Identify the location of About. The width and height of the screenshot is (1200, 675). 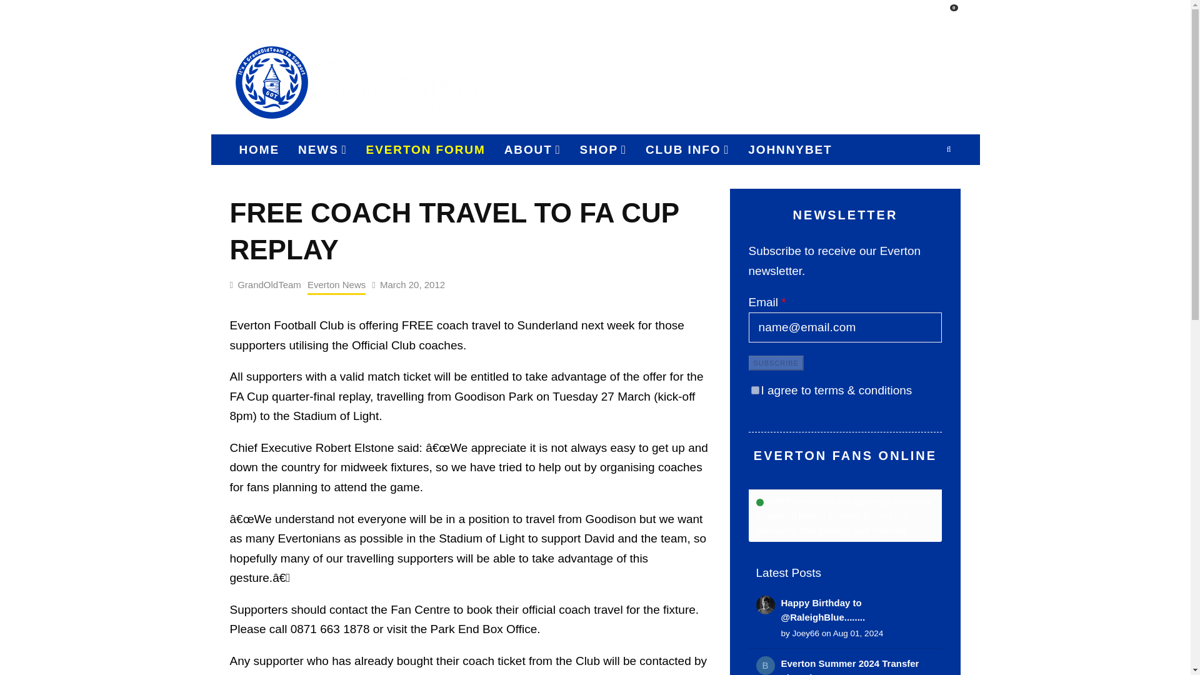
(532, 149).